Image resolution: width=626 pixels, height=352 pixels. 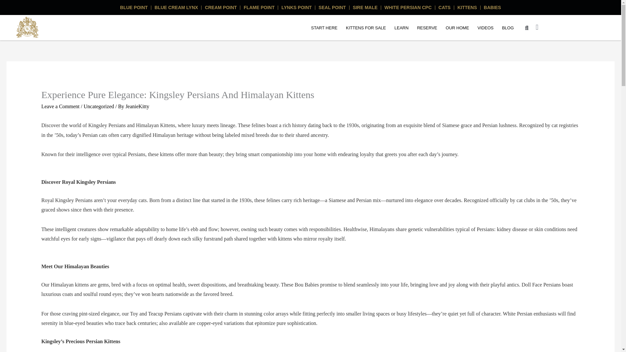 What do you see at coordinates (332, 7) in the screenshot?
I see `SEAL POINT` at bounding box center [332, 7].